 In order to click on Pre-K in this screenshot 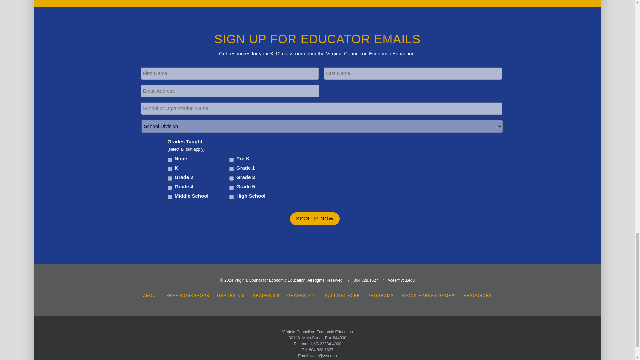, I will do `click(231, 160)`.